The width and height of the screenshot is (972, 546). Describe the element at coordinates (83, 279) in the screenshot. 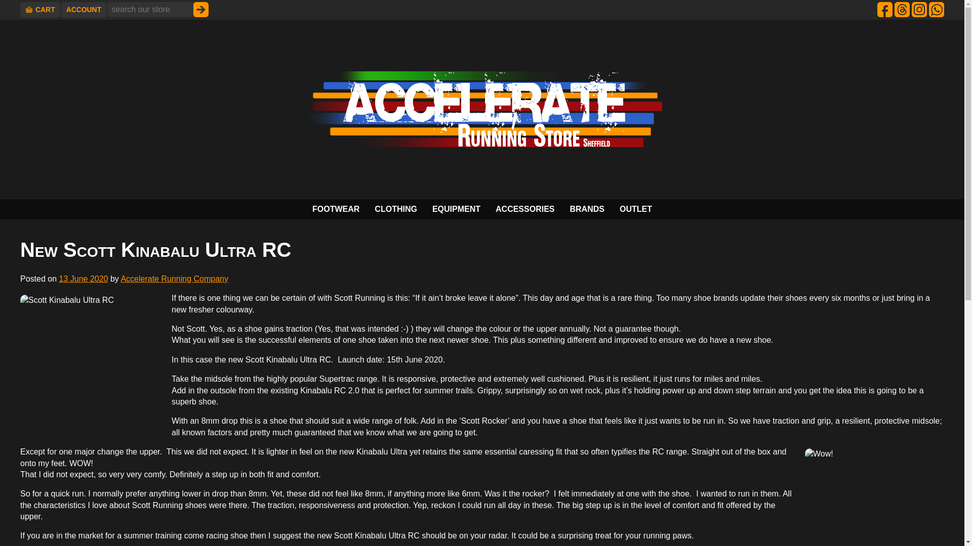

I see `13 June 2020` at that location.